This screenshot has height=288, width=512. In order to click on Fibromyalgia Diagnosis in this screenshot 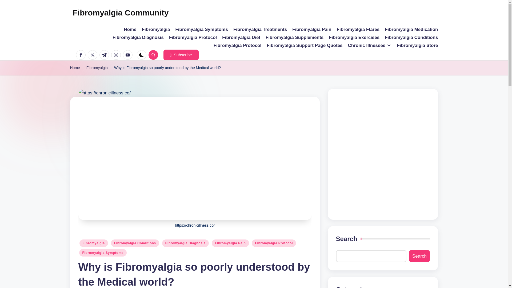, I will do `click(138, 37)`.